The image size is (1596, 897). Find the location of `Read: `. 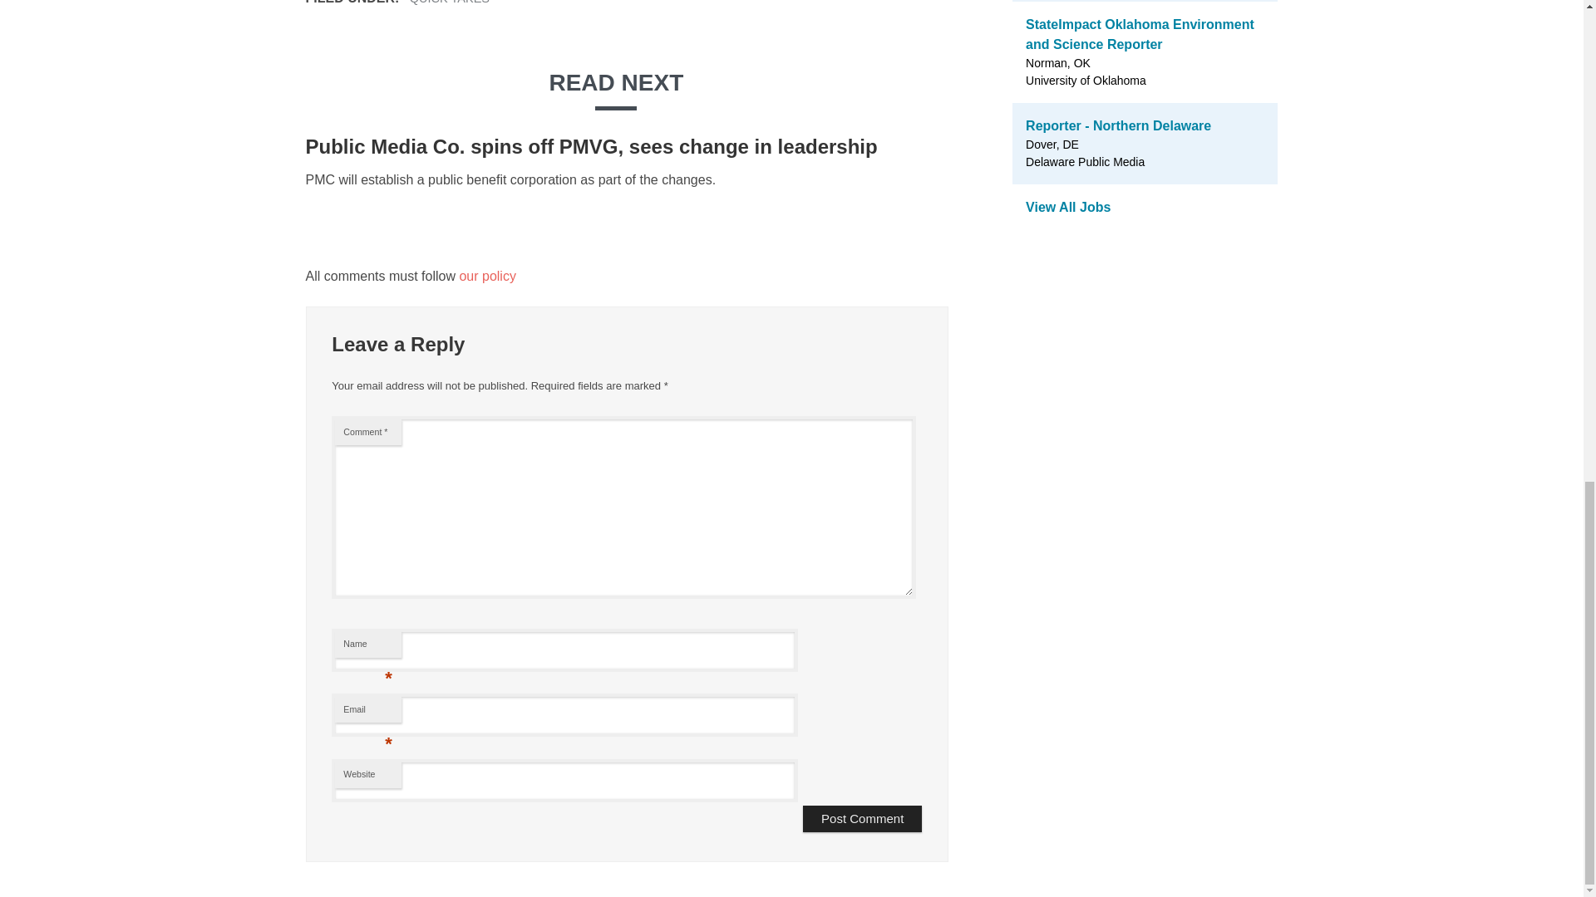

Read:  is located at coordinates (592, 146).